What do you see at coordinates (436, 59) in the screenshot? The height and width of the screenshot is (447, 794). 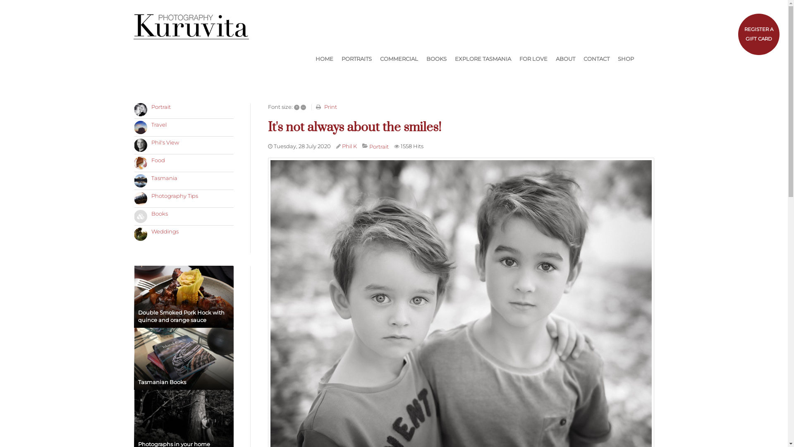 I see `BOOKS` at bounding box center [436, 59].